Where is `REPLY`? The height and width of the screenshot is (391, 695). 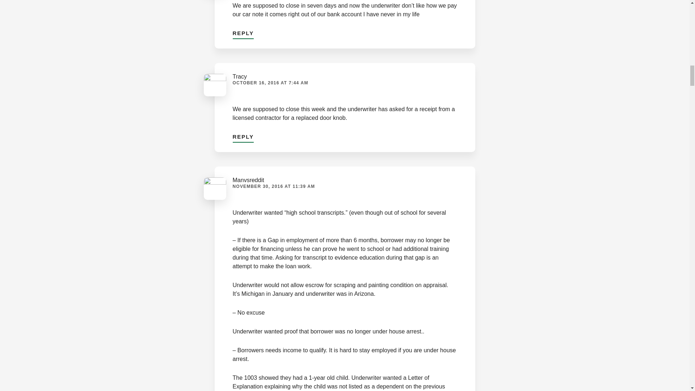 REPLY is located at coordinates (243, 31).